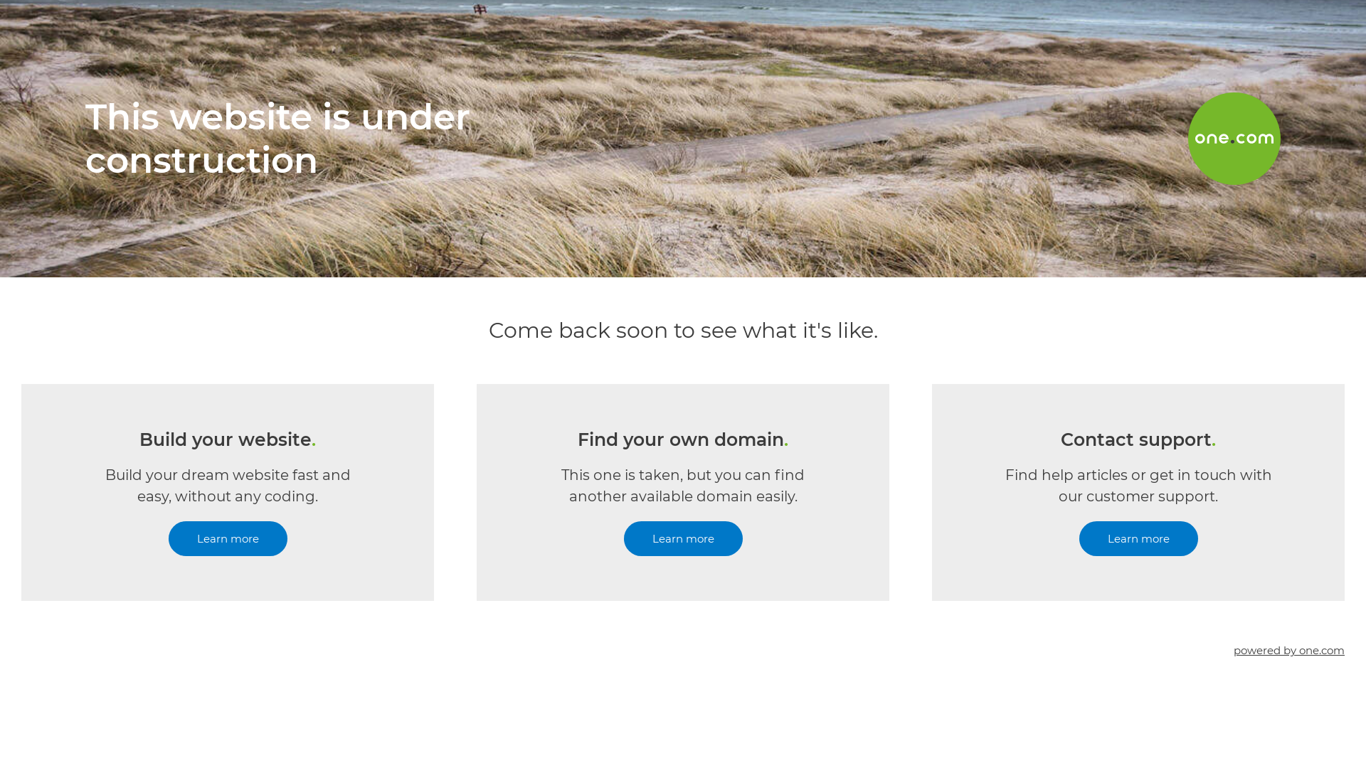 This screenshot has width=1366, height=768. Describe the element at coordinates (1138, 539) in the screenshot. I see `Learn more` at that location.